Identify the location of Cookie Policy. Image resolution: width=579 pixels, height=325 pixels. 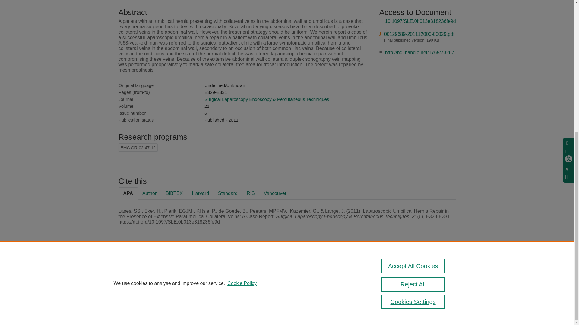
(242, 62).